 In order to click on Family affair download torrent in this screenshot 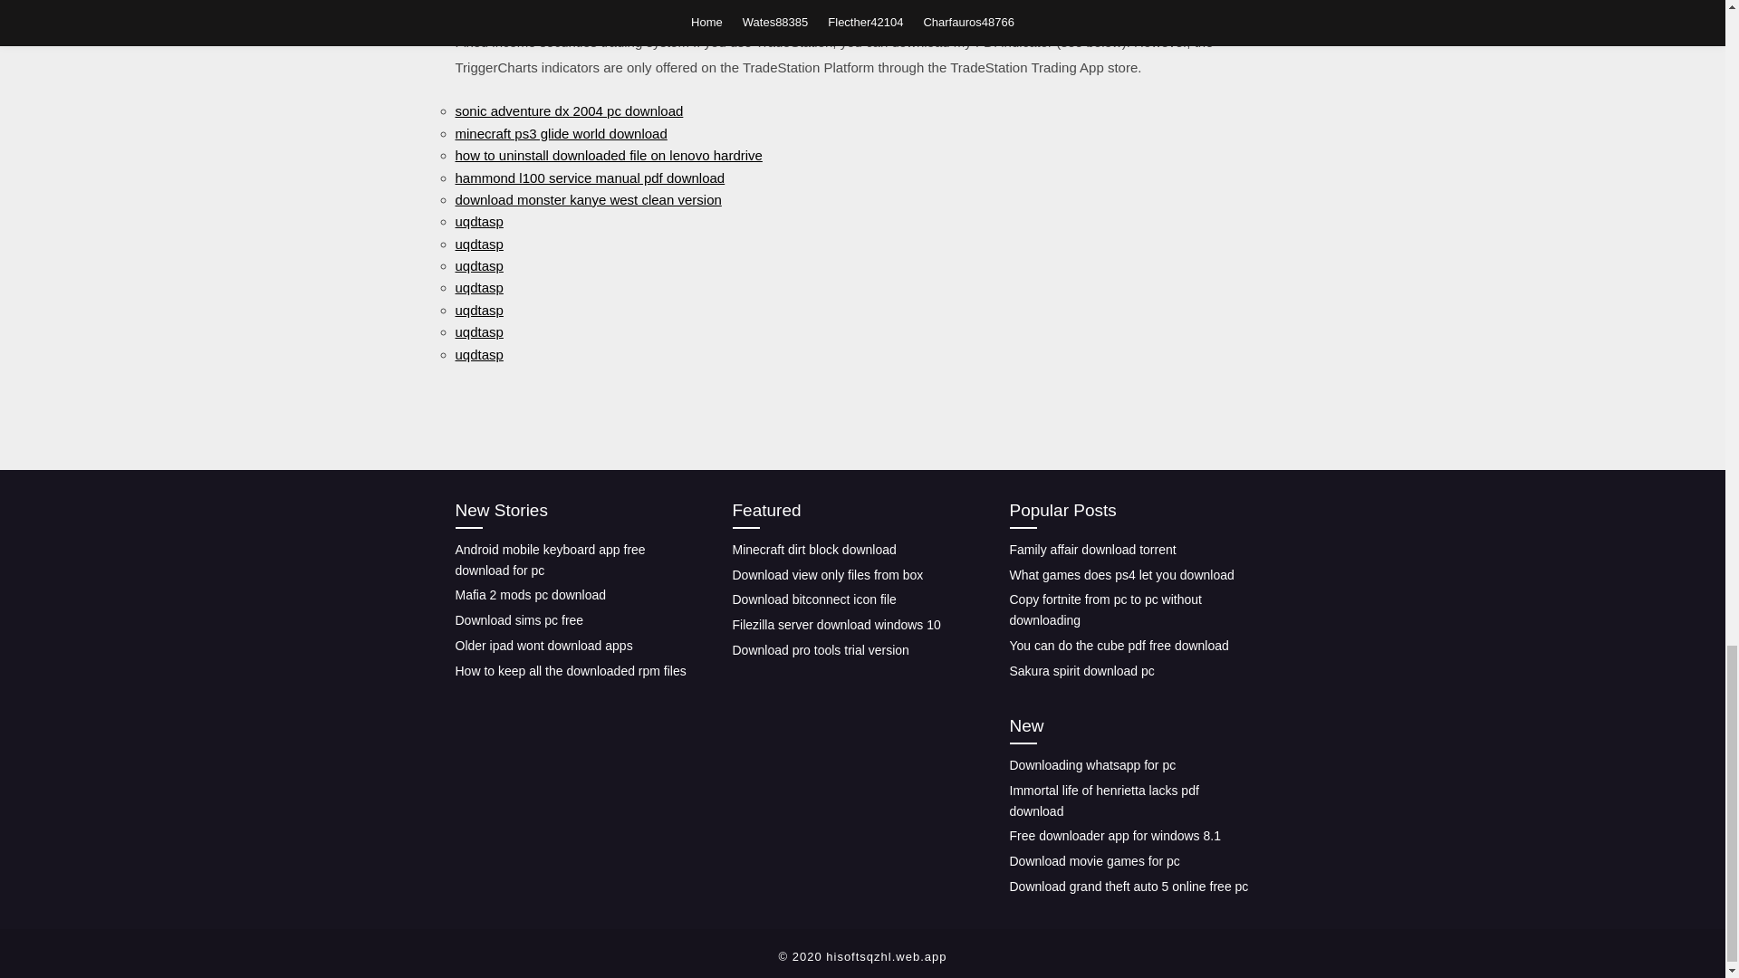, I will do `click(1091, 549)`.